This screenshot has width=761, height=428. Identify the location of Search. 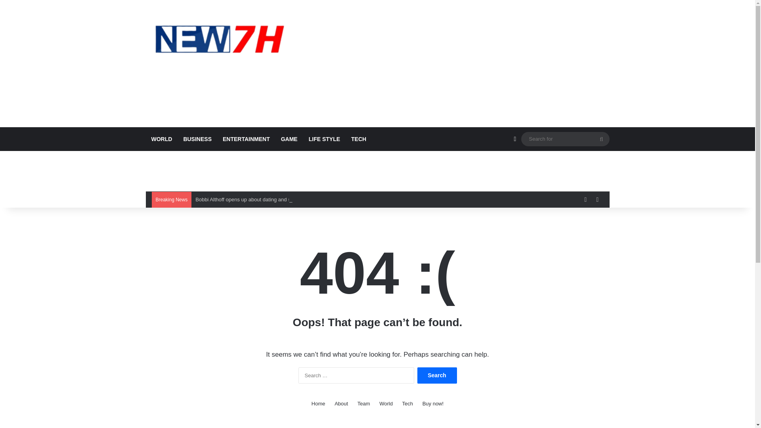
(437, 375).